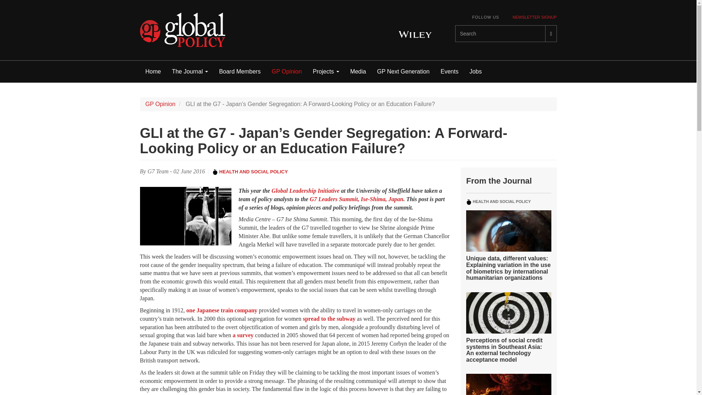 The image size is (702, 395). What do you see at coordinates (190, 72) in the screenshot?
I see `The Journal` at bounding box center [190, 72].